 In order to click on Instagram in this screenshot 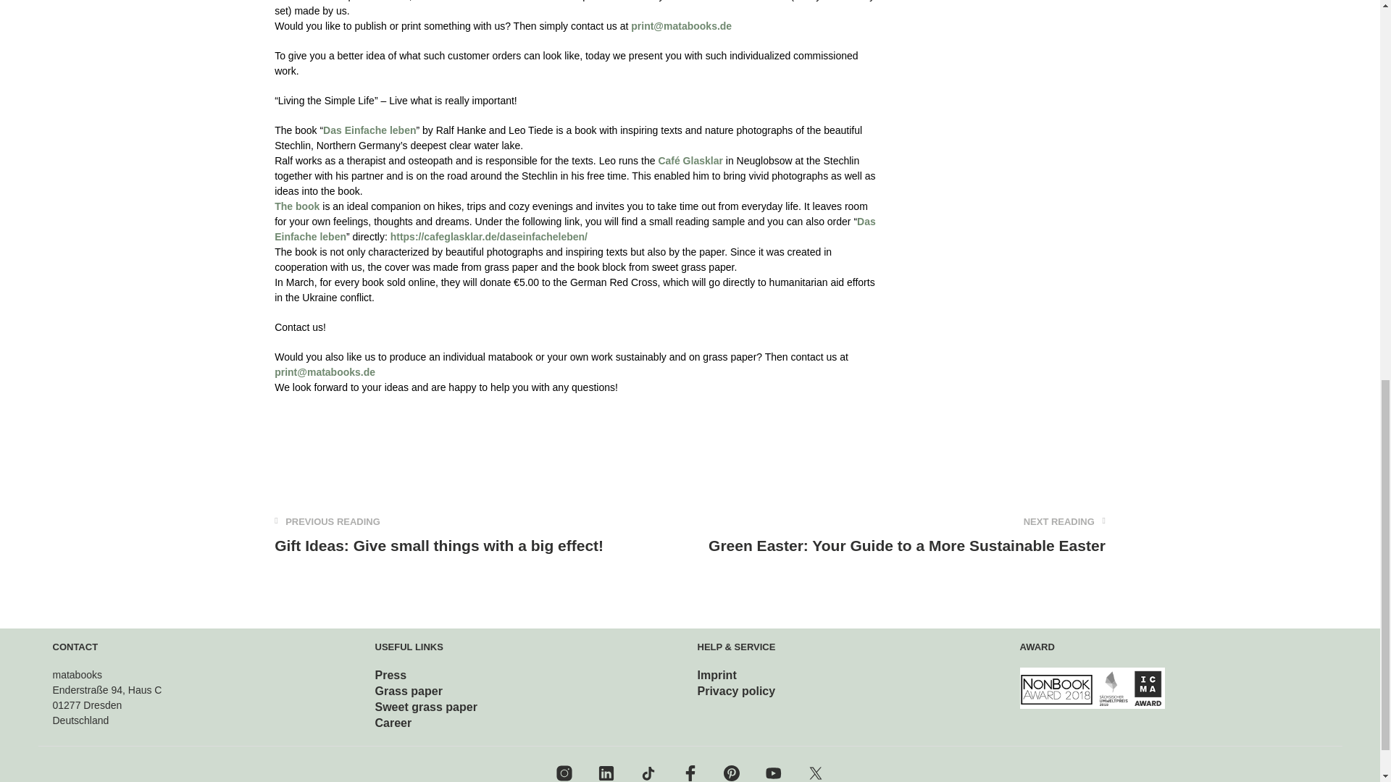, I will do `click(564, 773)`.